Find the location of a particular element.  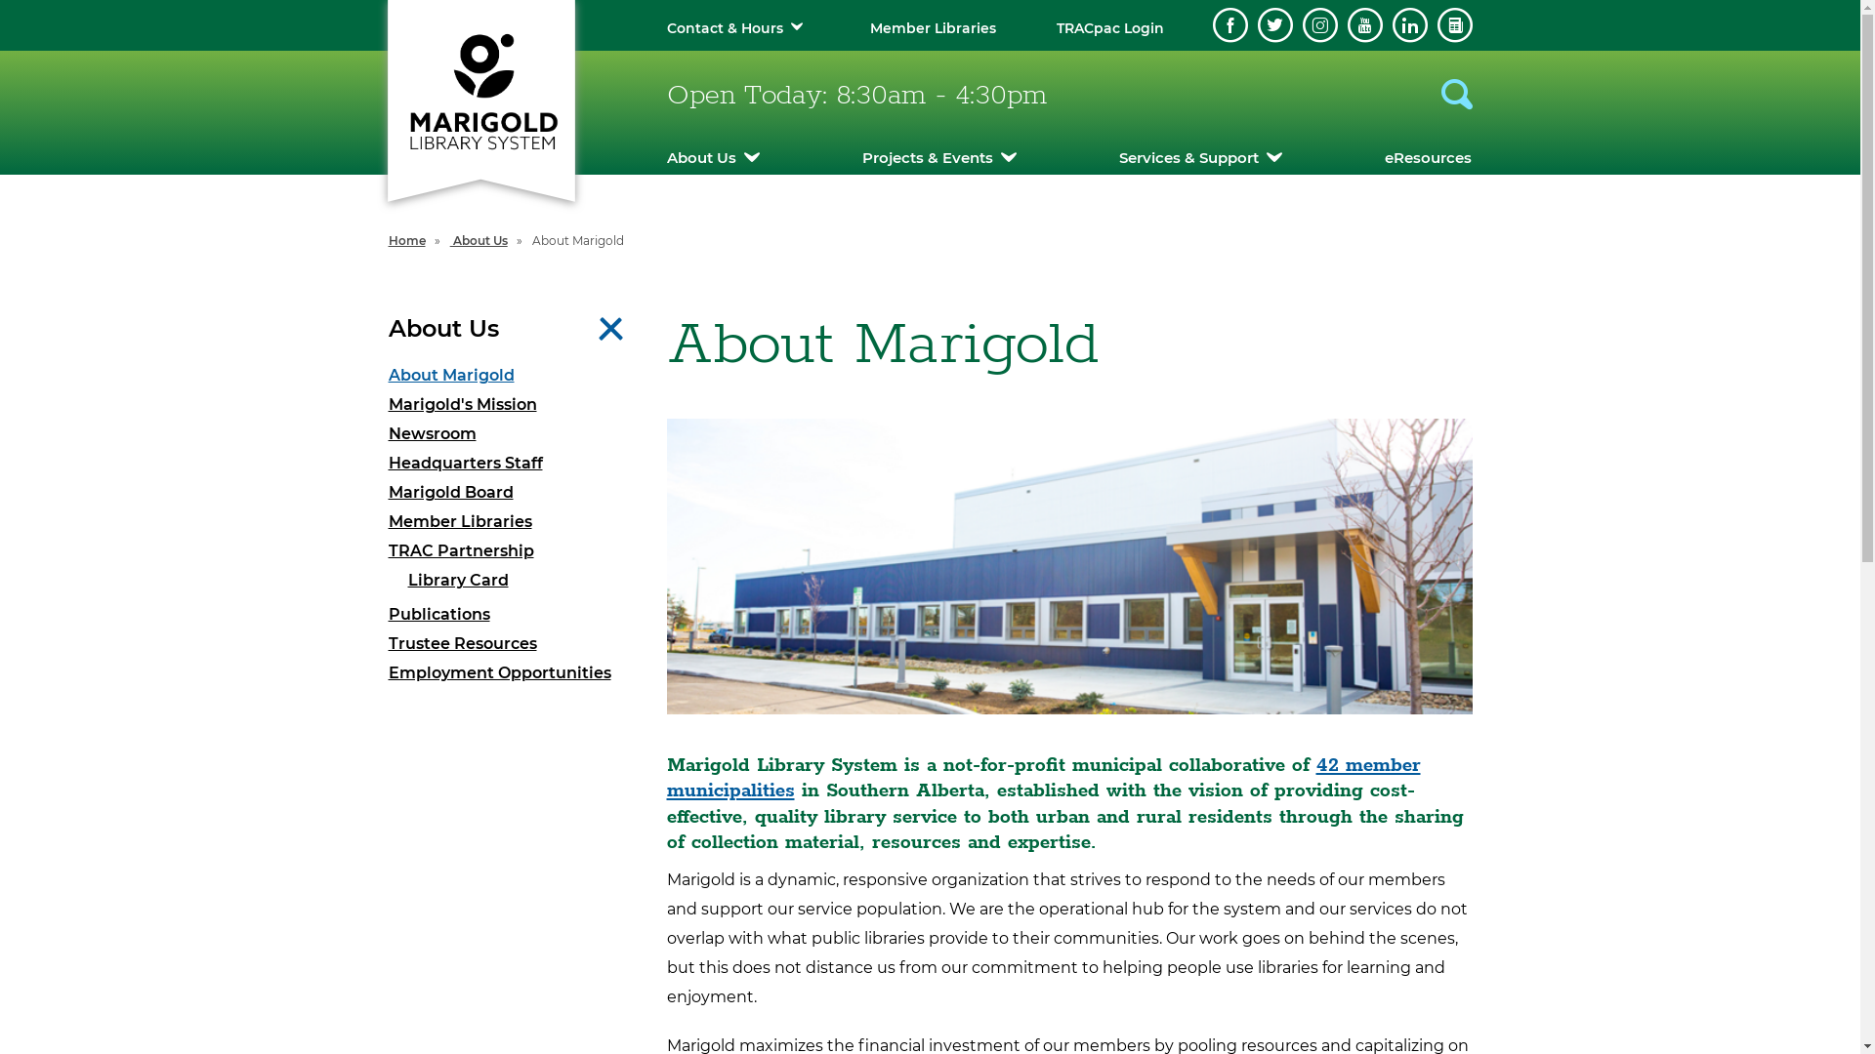

Home is located at coordinates (407, 240).